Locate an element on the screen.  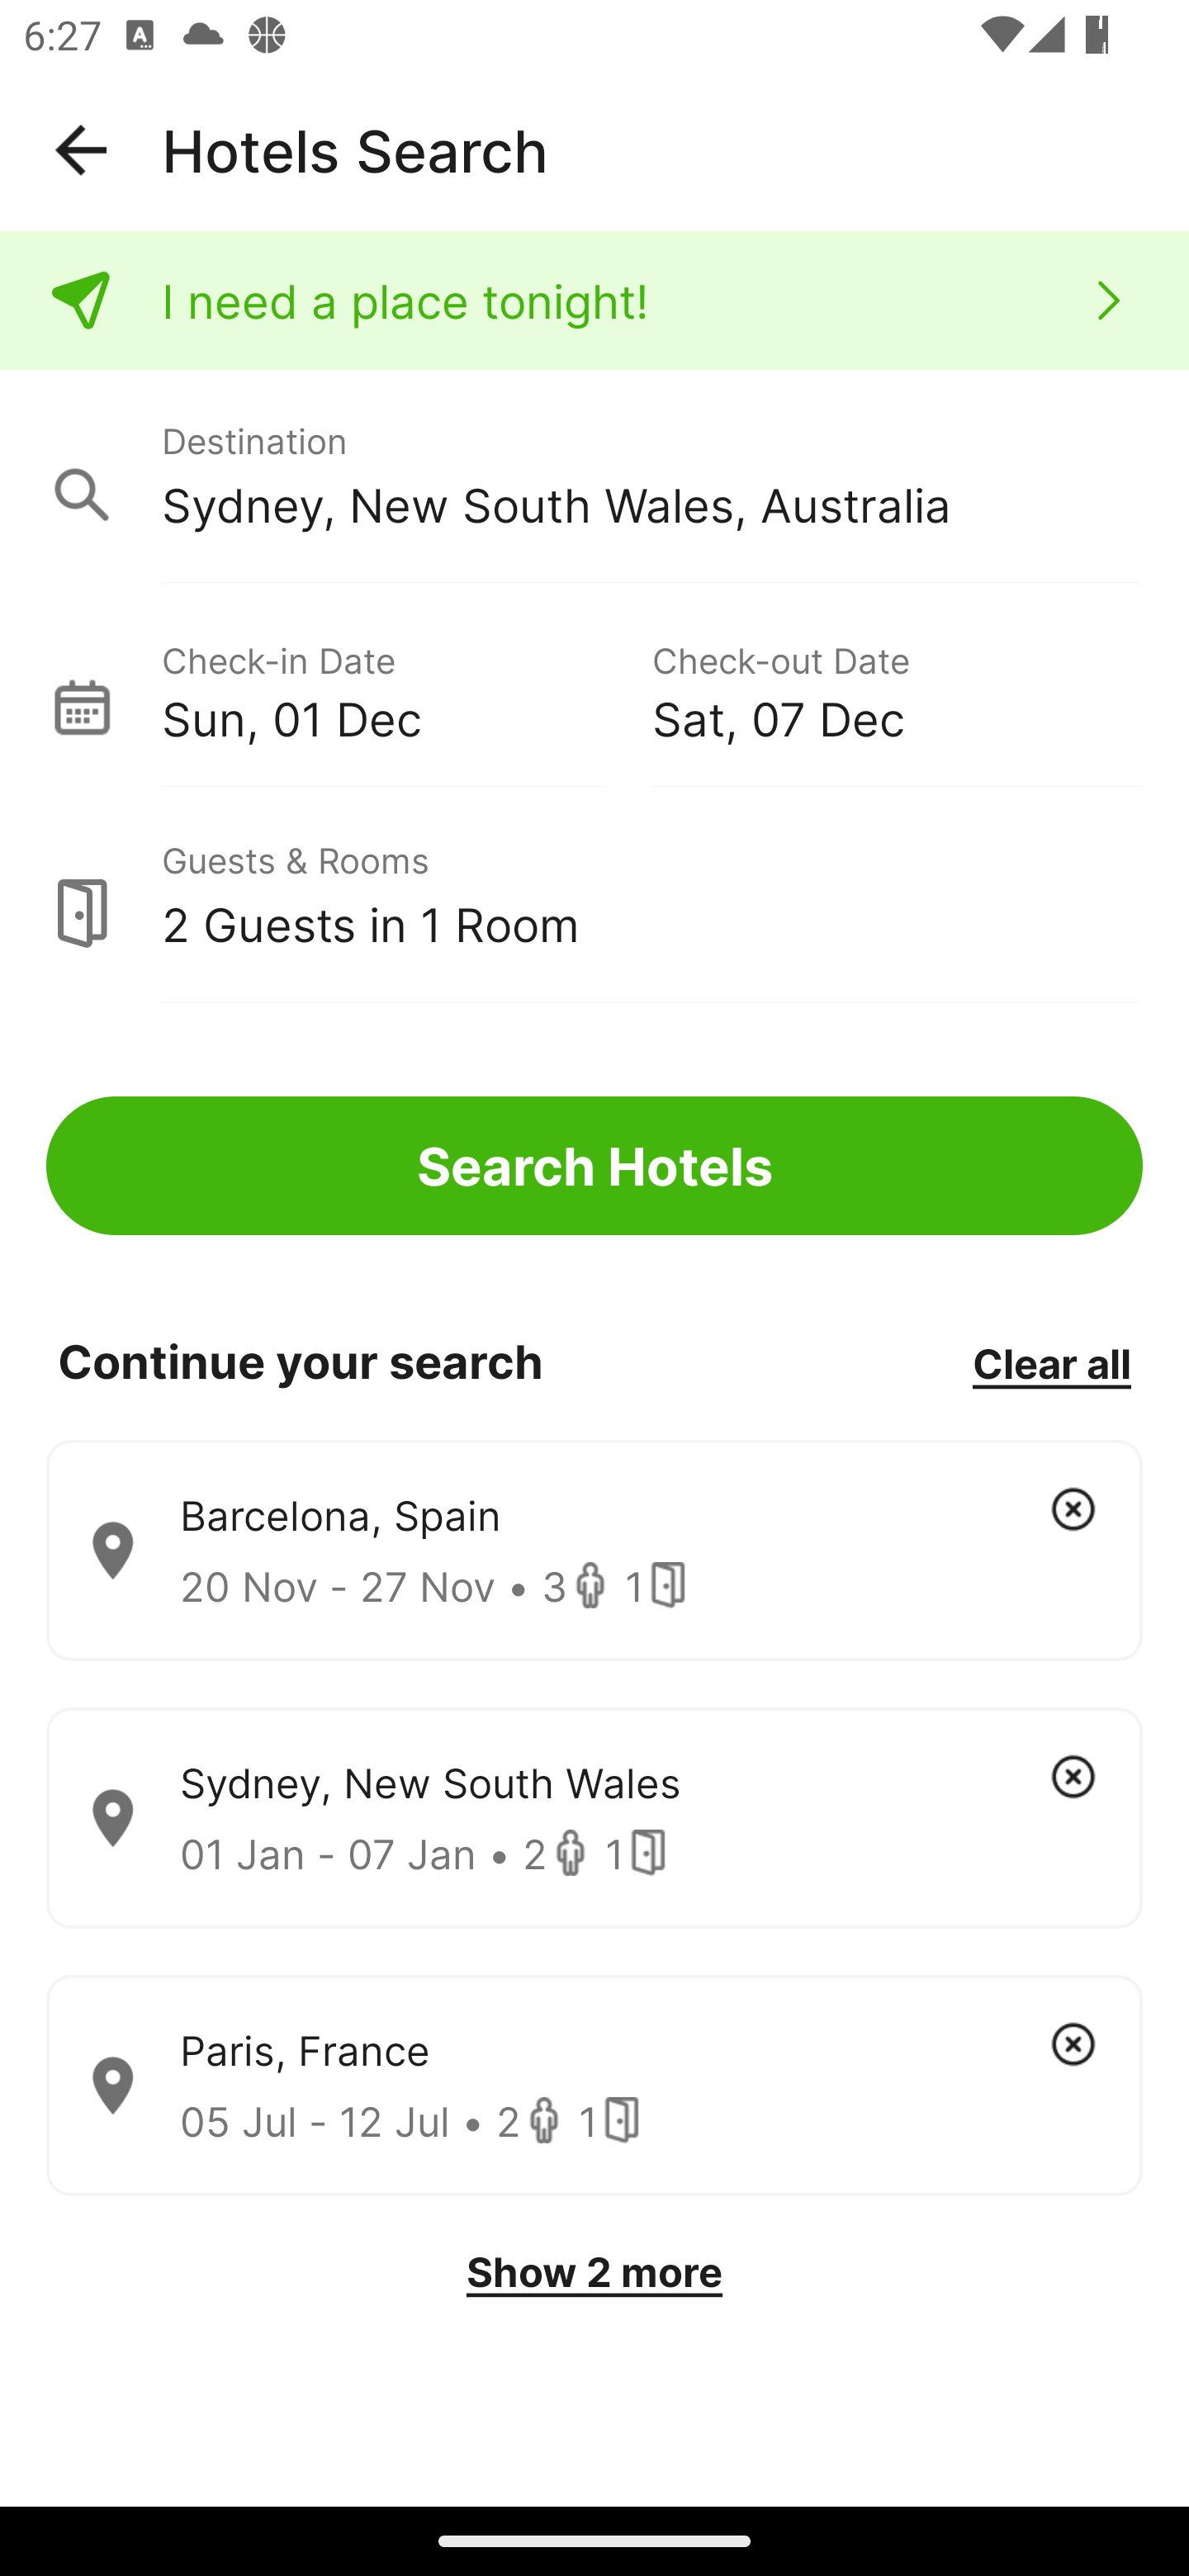
Paris, France 05 Jul - 12 Jul • 2  1  is located at coordinates (594, 2086).